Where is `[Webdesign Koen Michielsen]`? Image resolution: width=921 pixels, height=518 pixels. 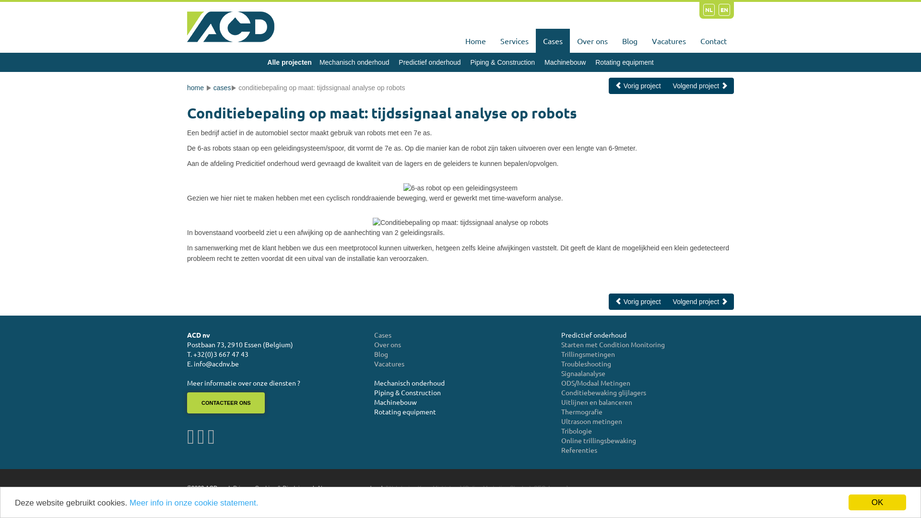
[Webdesign Koen Michielsen] is located at coordinates (424, 488).